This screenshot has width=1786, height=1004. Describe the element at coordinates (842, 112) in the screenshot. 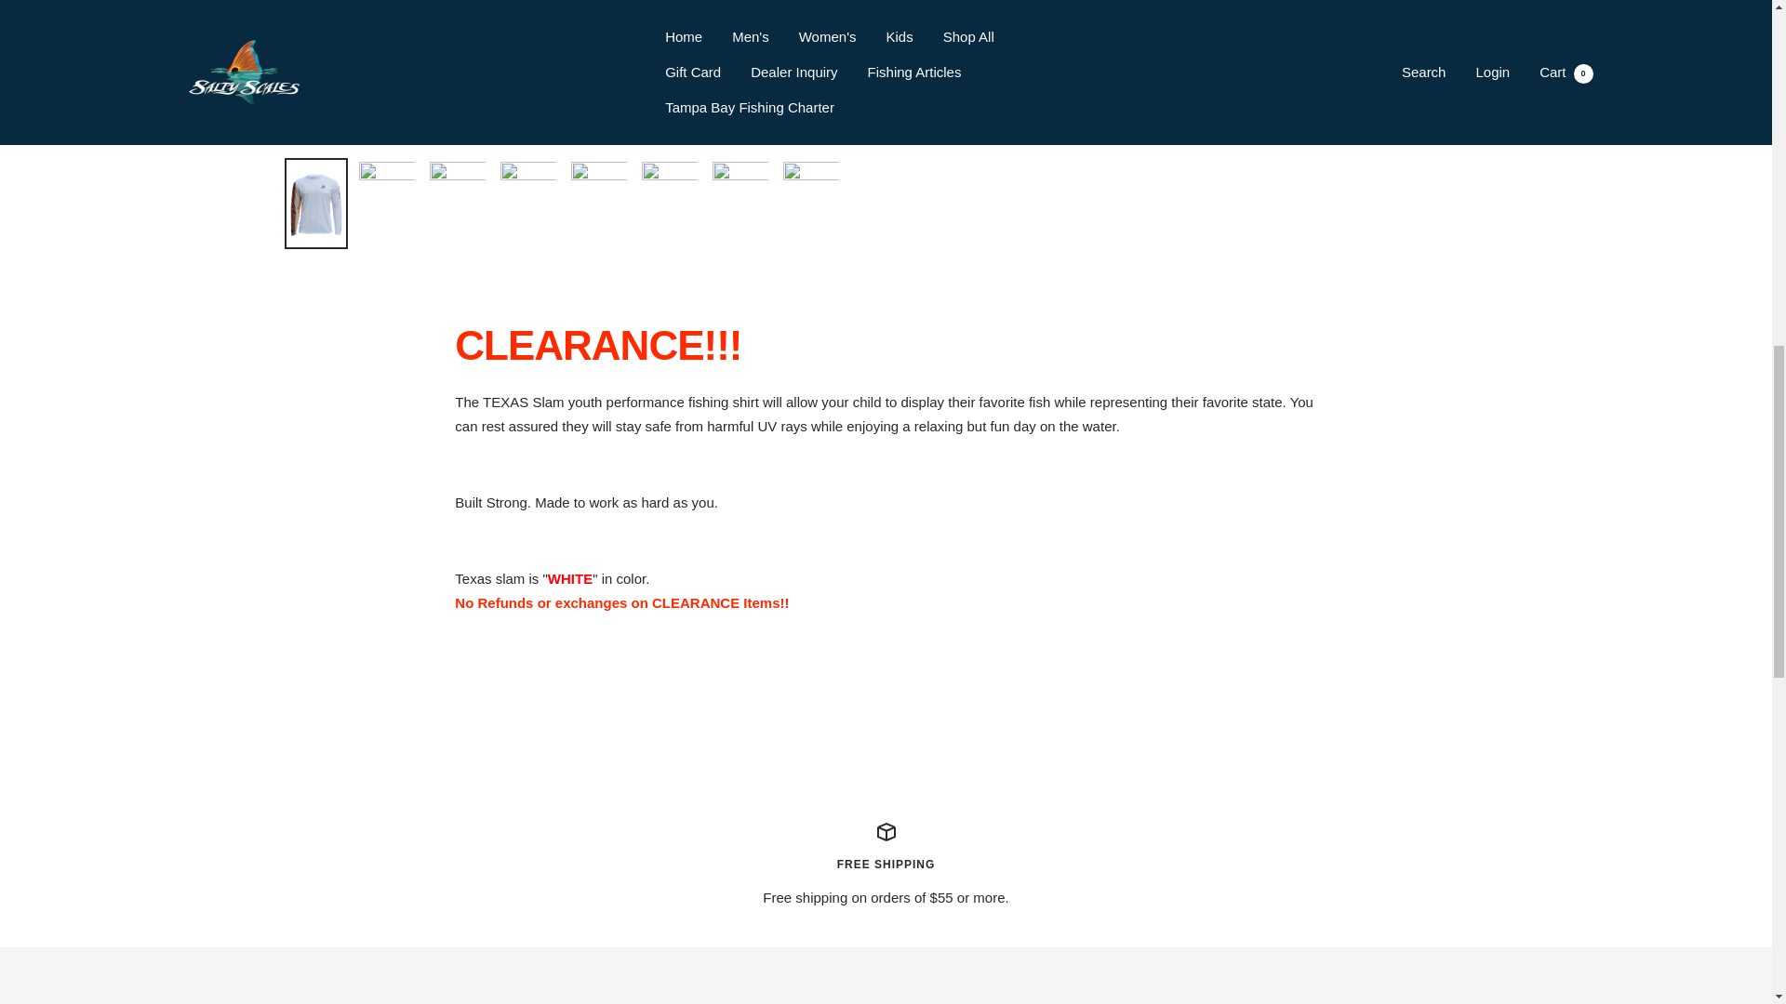

I see `Zoom` at that location.